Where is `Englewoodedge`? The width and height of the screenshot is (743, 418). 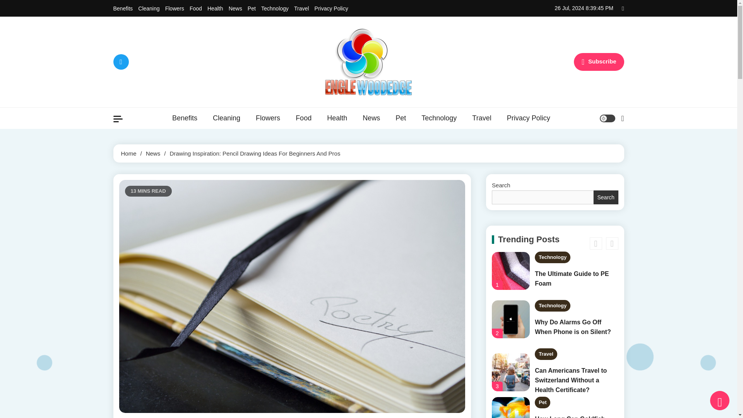
Englewoodedge is located at coordinates (285, 104).